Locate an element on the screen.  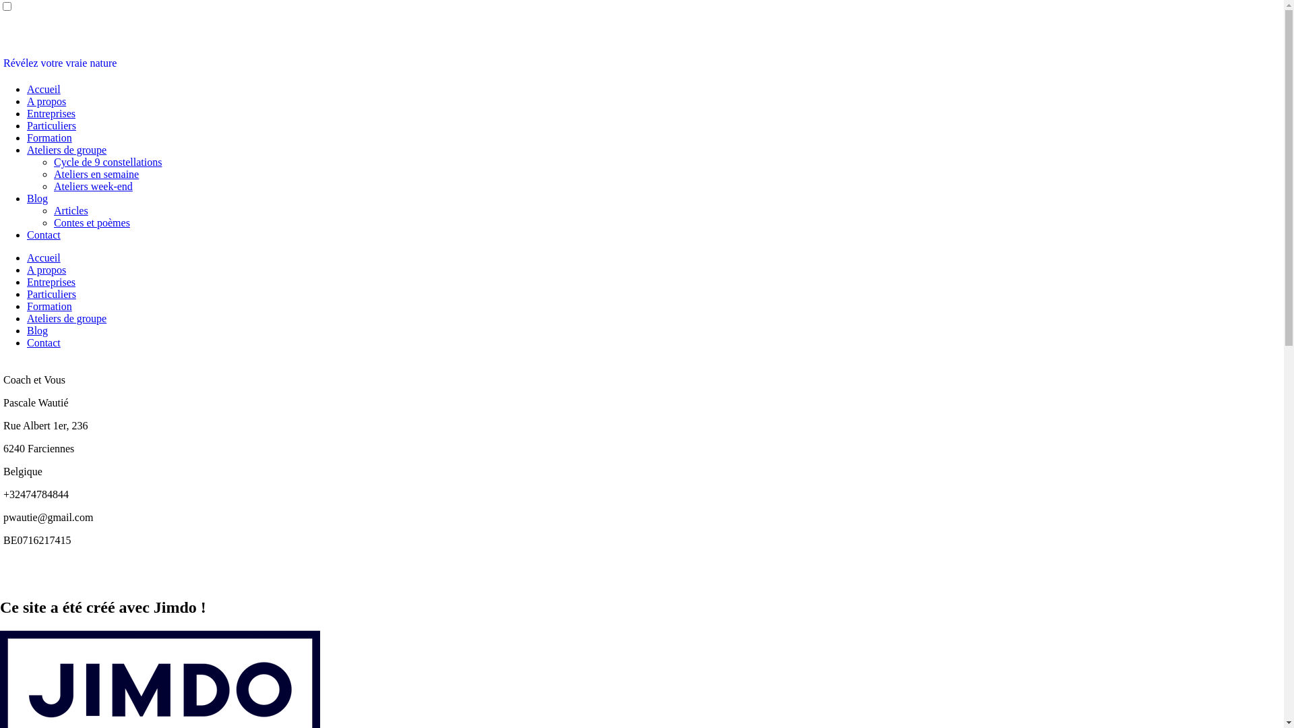
Formation is located at coordinates (50, 306).